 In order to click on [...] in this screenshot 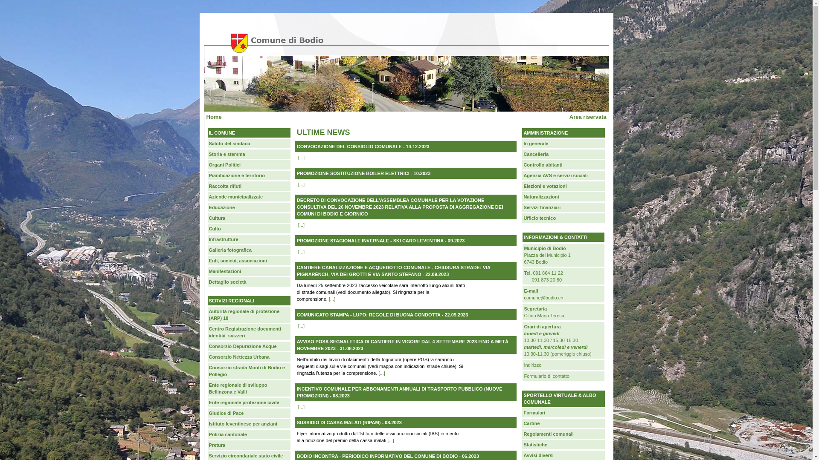, I will do `click(391, 440)`.